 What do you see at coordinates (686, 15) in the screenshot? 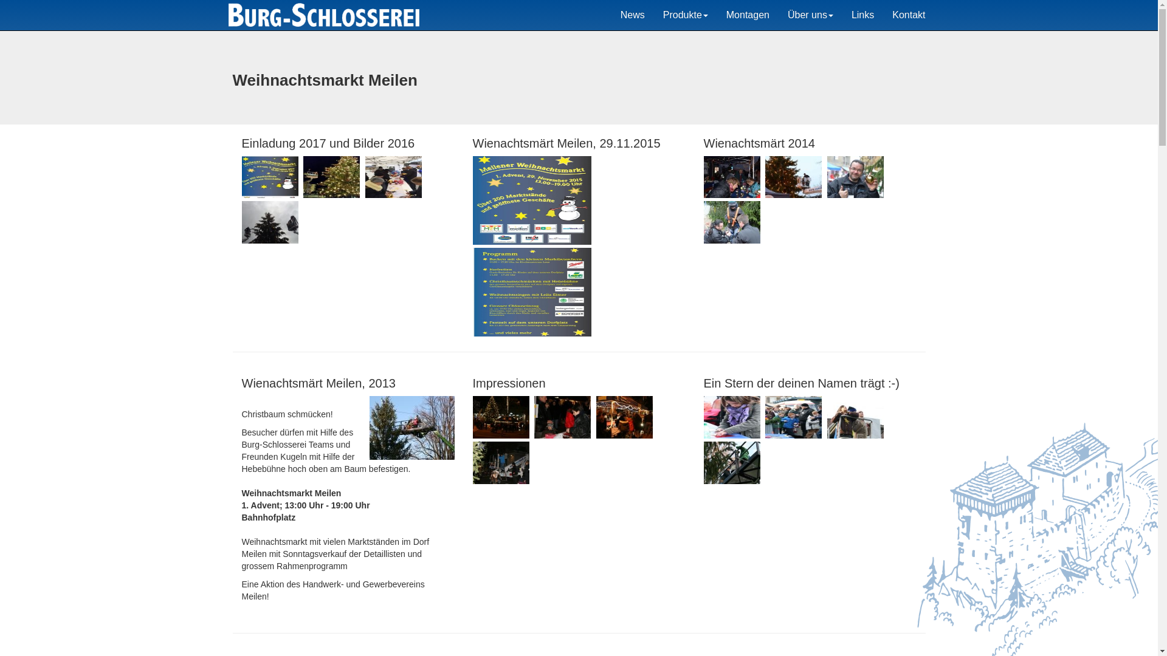
I see `Produkte` at bounding box center [686, 15].